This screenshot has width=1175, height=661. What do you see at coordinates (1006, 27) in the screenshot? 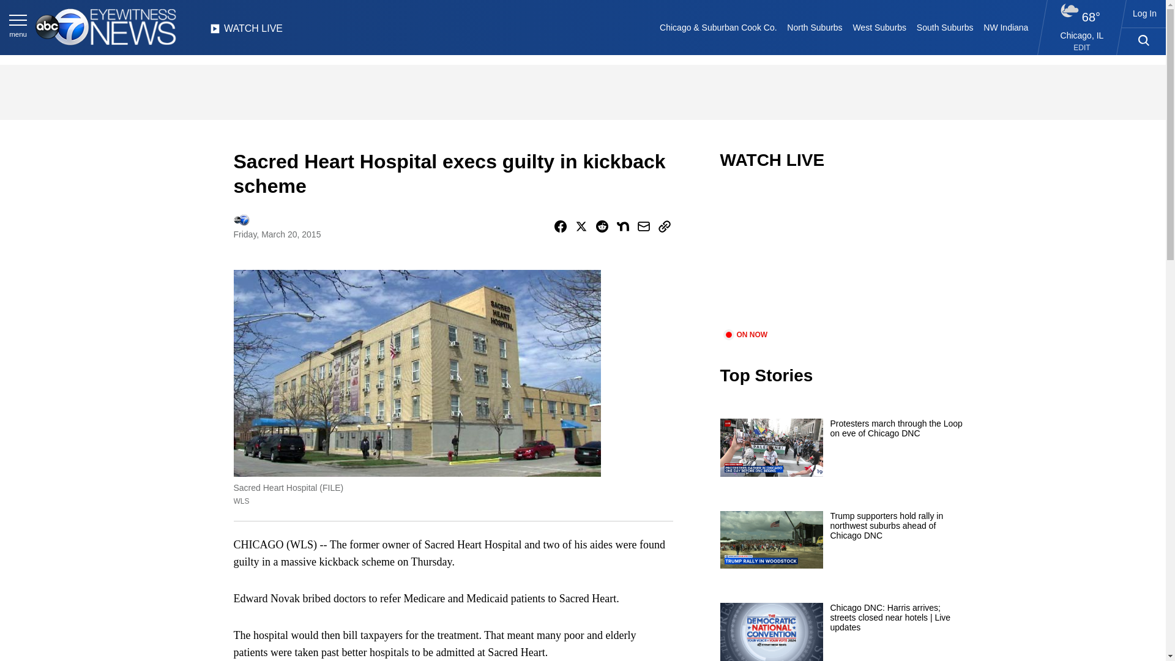
I see `NW Indiana` at bounding box center [1006, 27].